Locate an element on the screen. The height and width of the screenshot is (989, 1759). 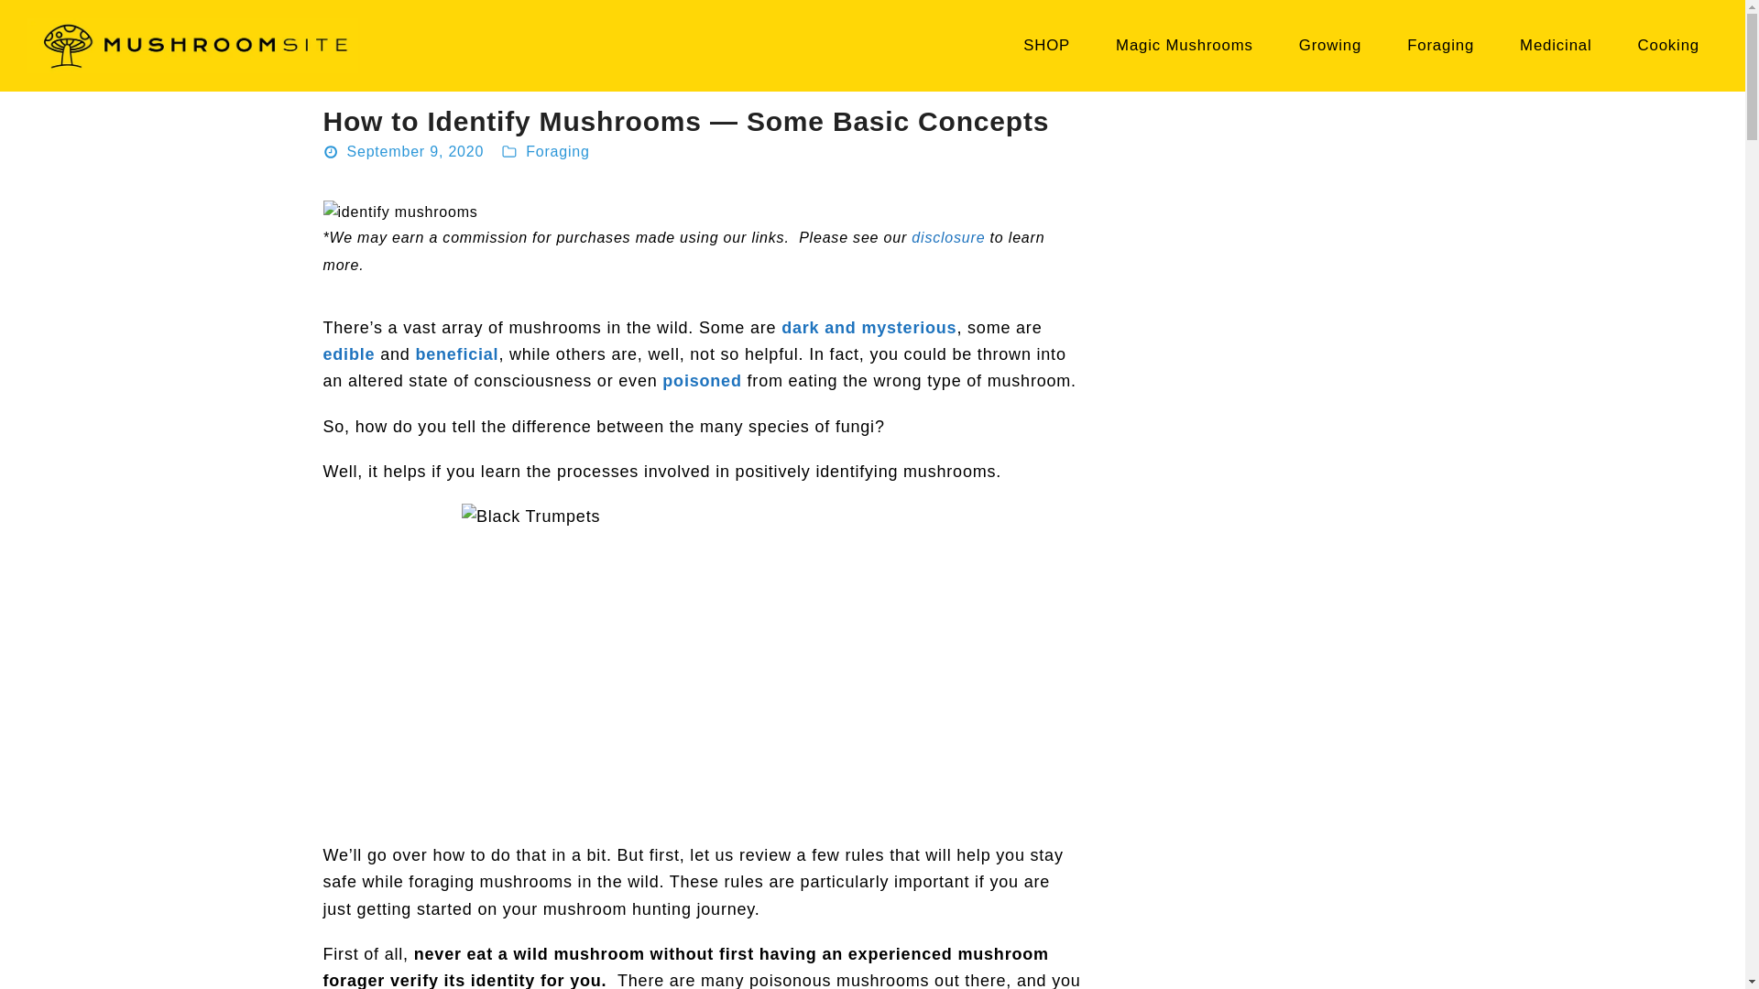
Foraging is located at coordinates (1440, 45).